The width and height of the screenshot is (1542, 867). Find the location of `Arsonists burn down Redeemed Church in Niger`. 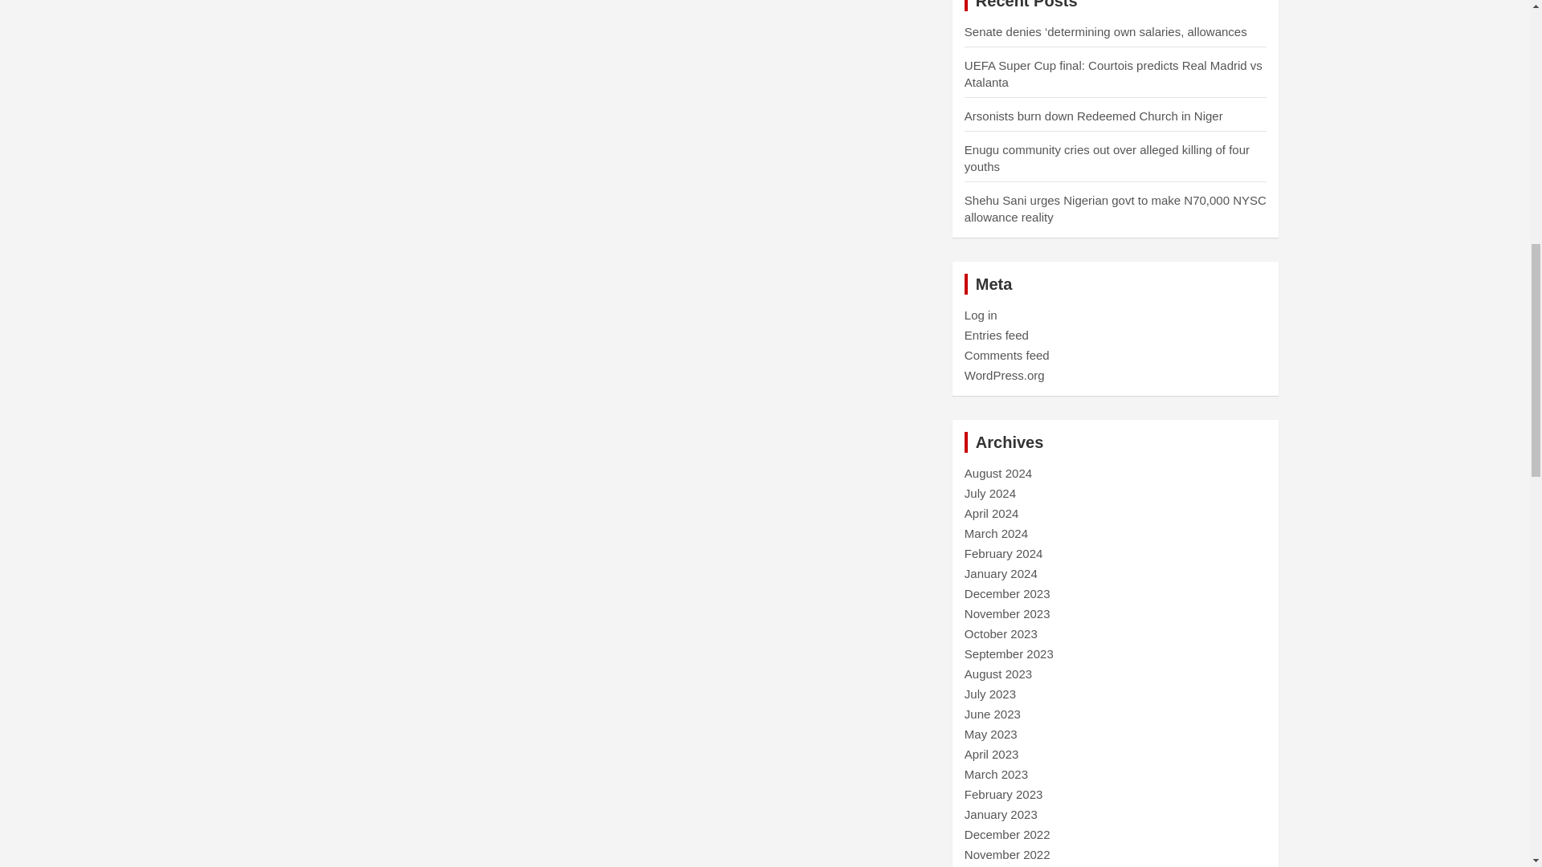

Arsonists burn down Redeemed Church in Niger is located at coordinates (1094, 116).